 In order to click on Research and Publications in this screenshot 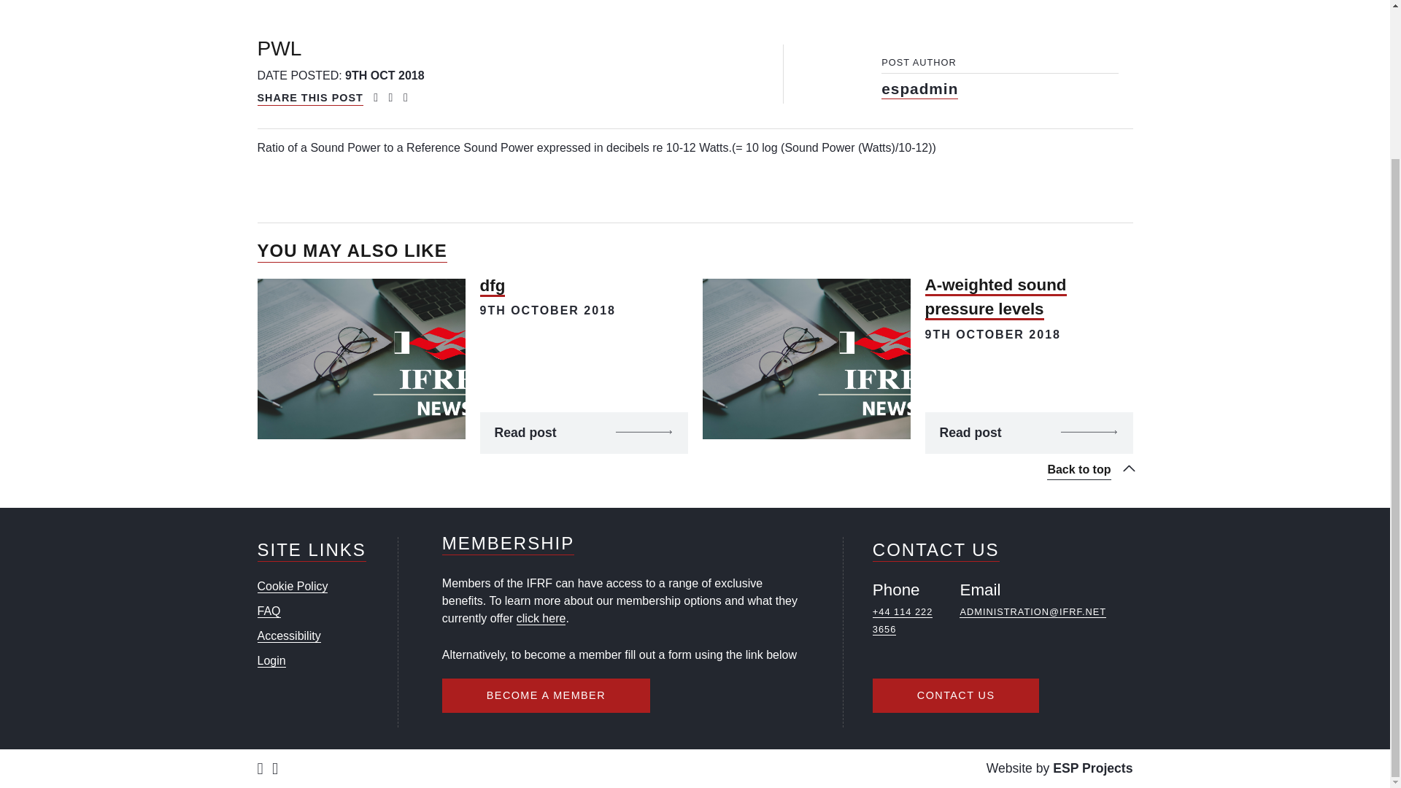, I will do `click(409, 1)`.